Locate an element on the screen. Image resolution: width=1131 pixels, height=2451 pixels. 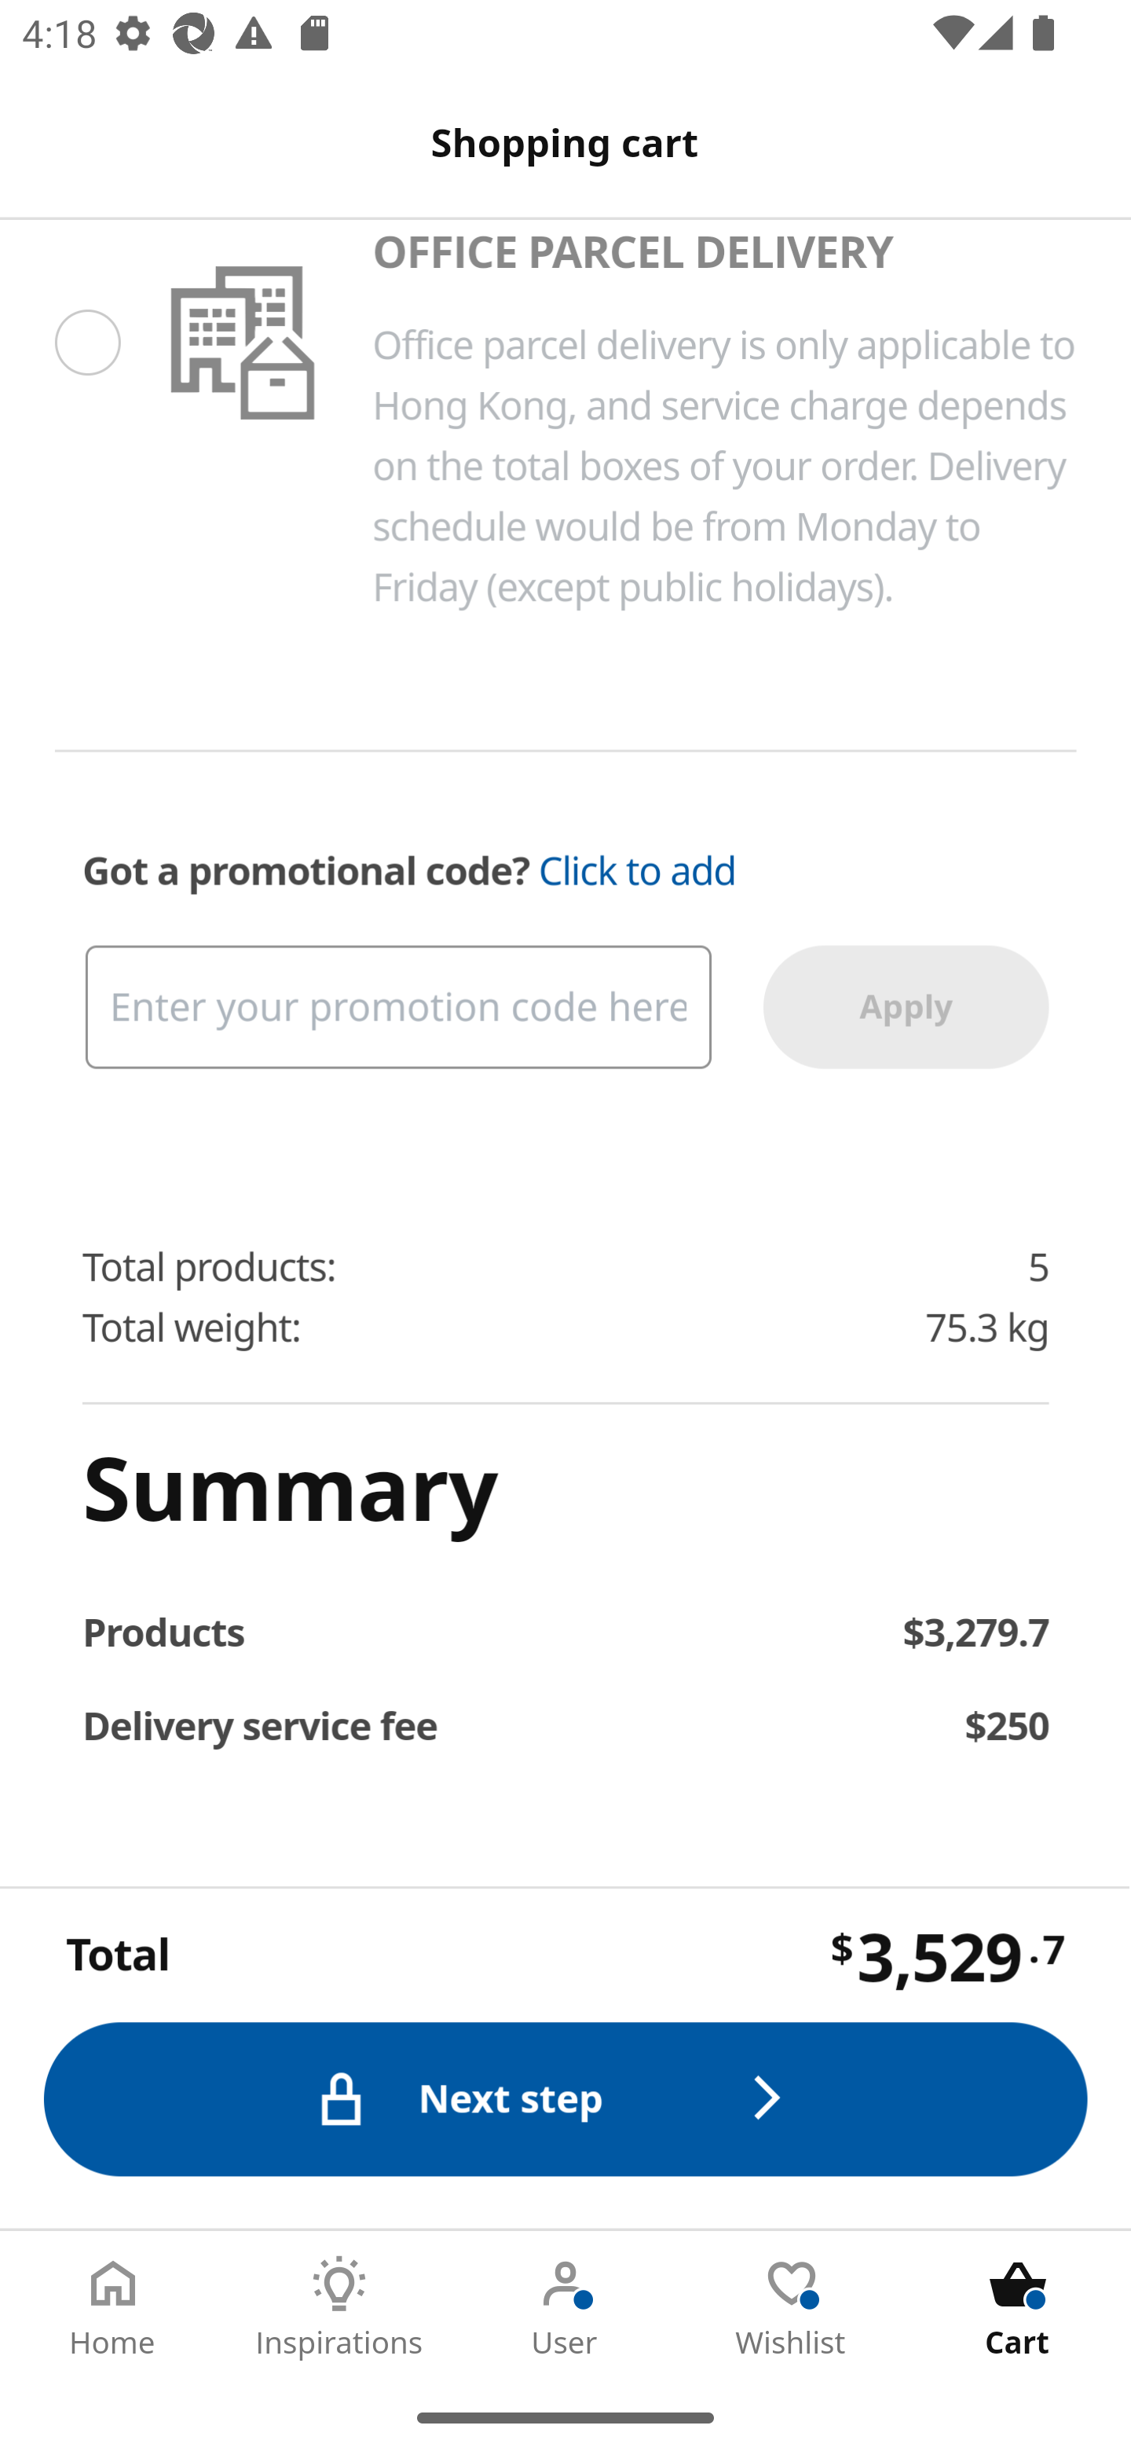
Click to add is located at coordinates (638, 871).